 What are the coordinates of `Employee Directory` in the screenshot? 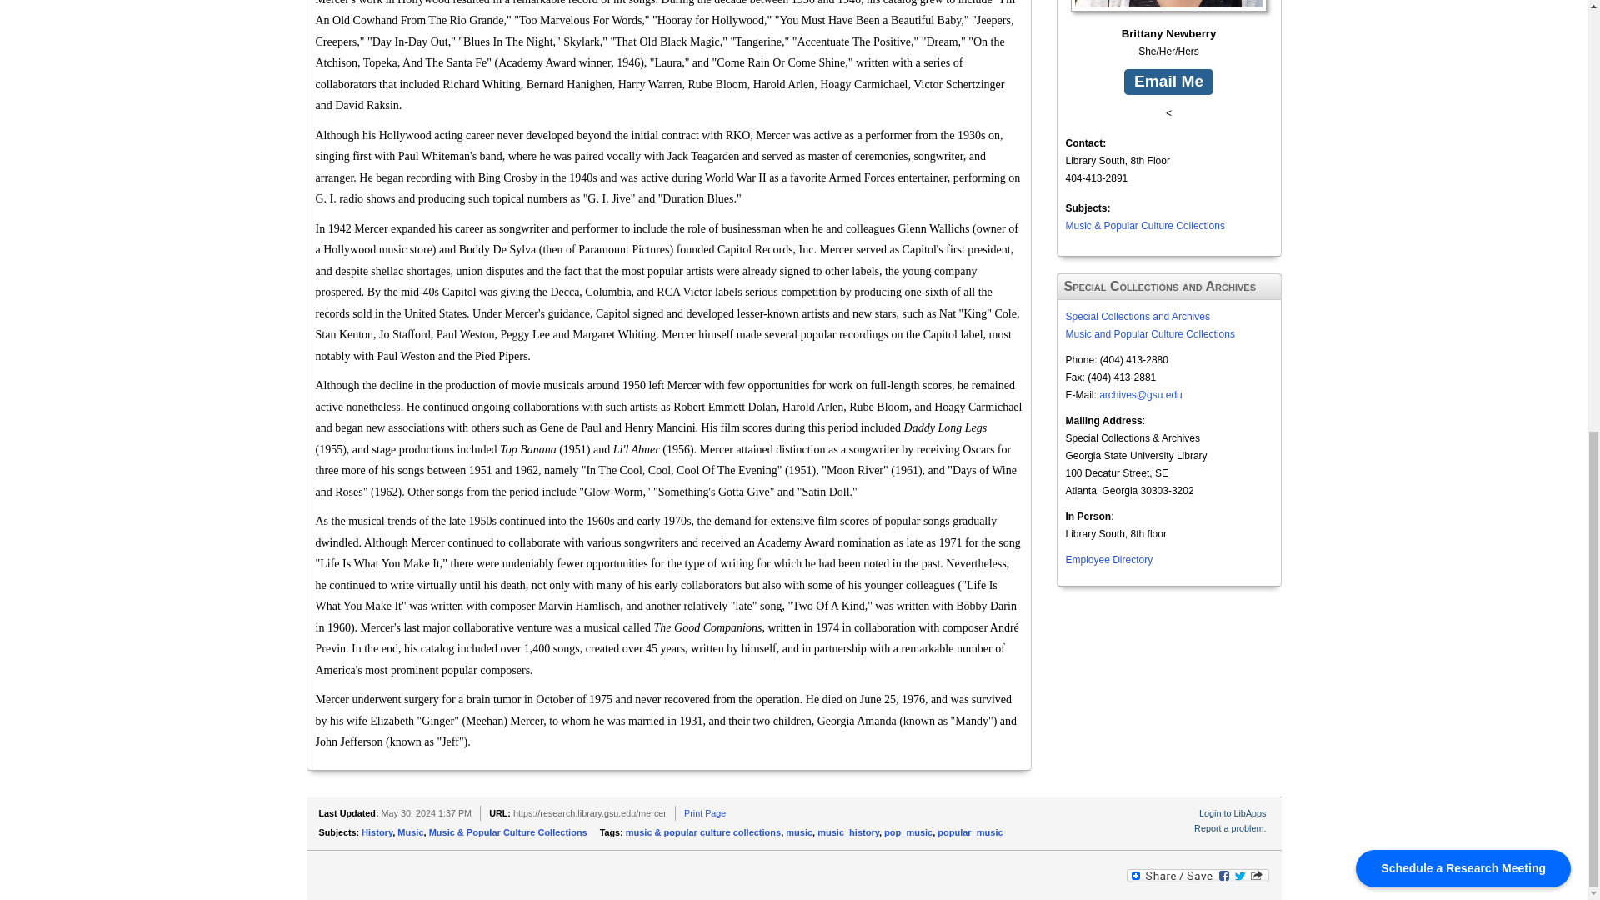 It's located at (1108, 560).